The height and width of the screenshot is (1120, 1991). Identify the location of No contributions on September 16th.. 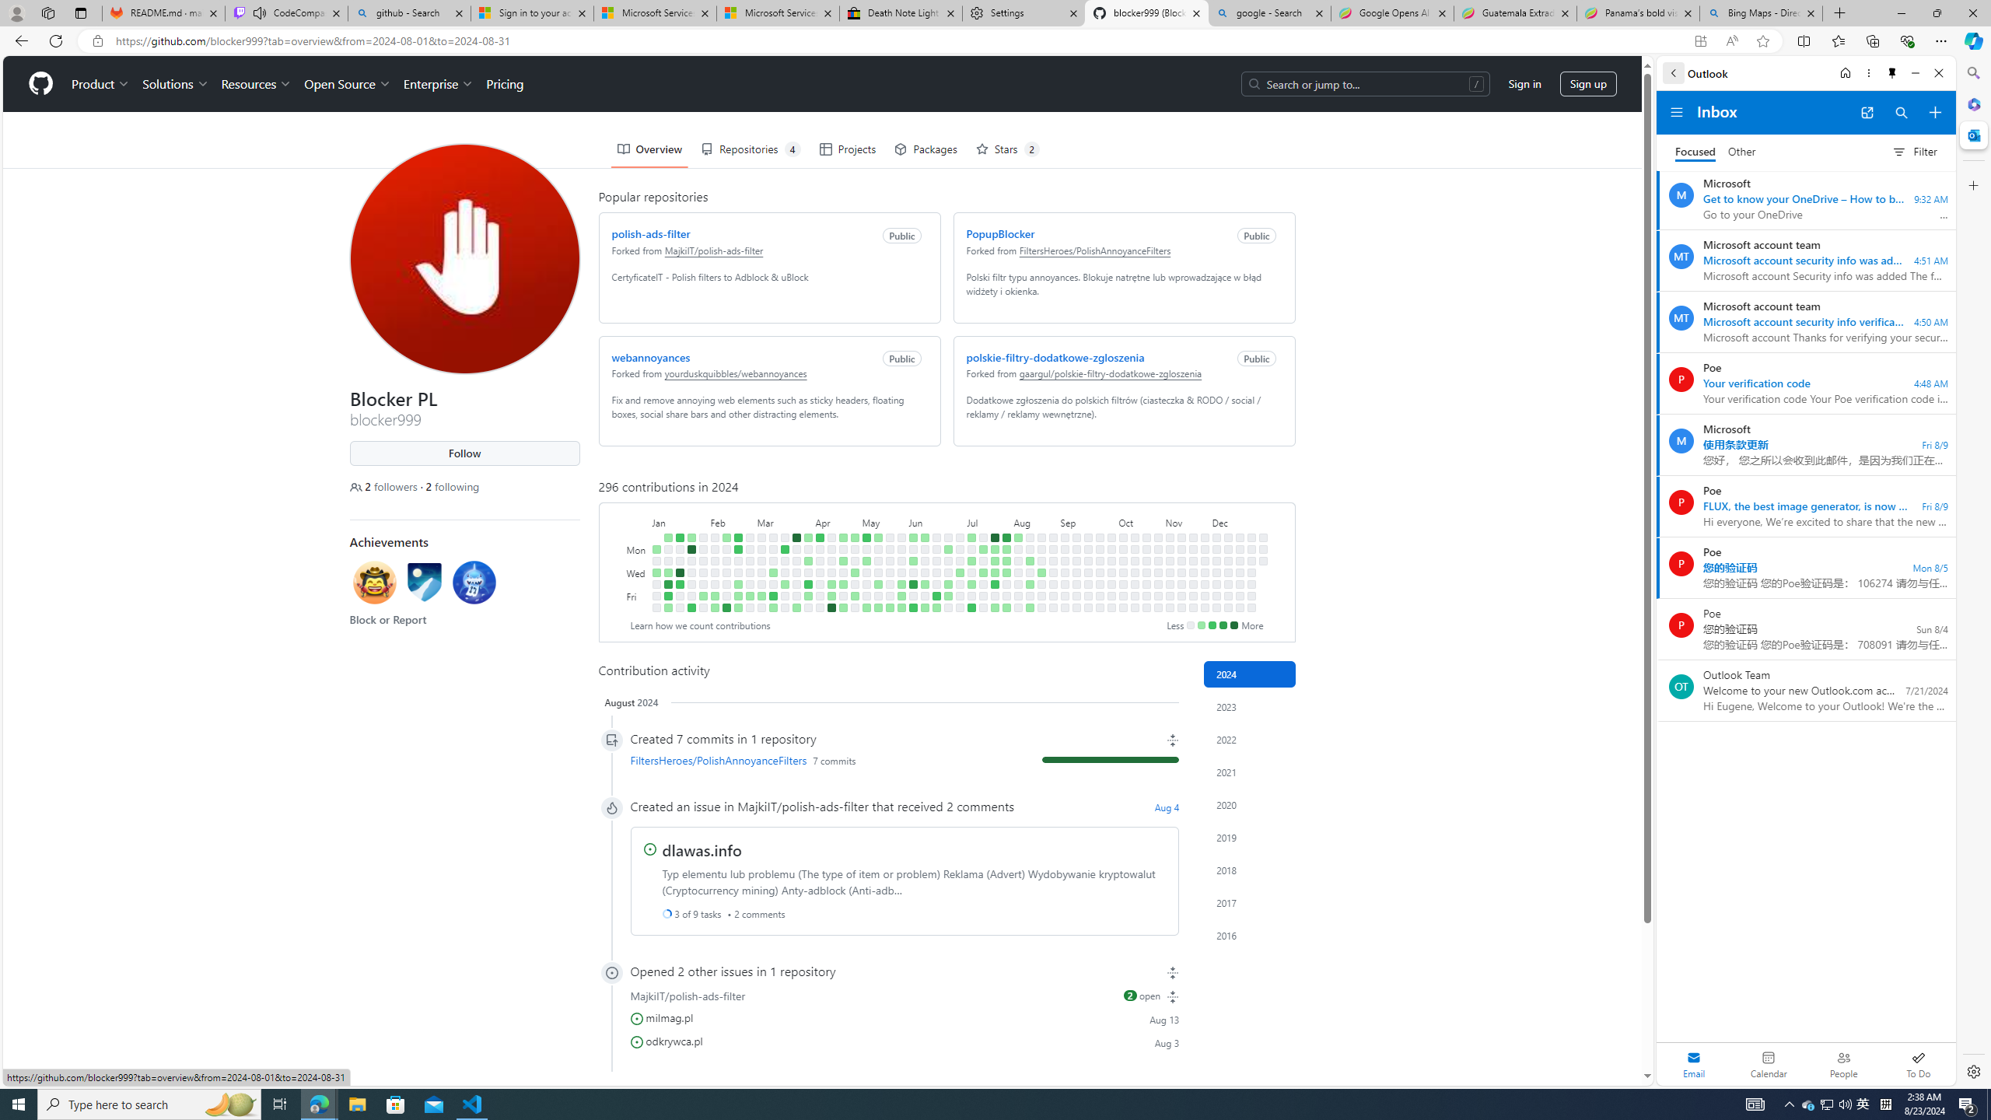
(1087, 549).